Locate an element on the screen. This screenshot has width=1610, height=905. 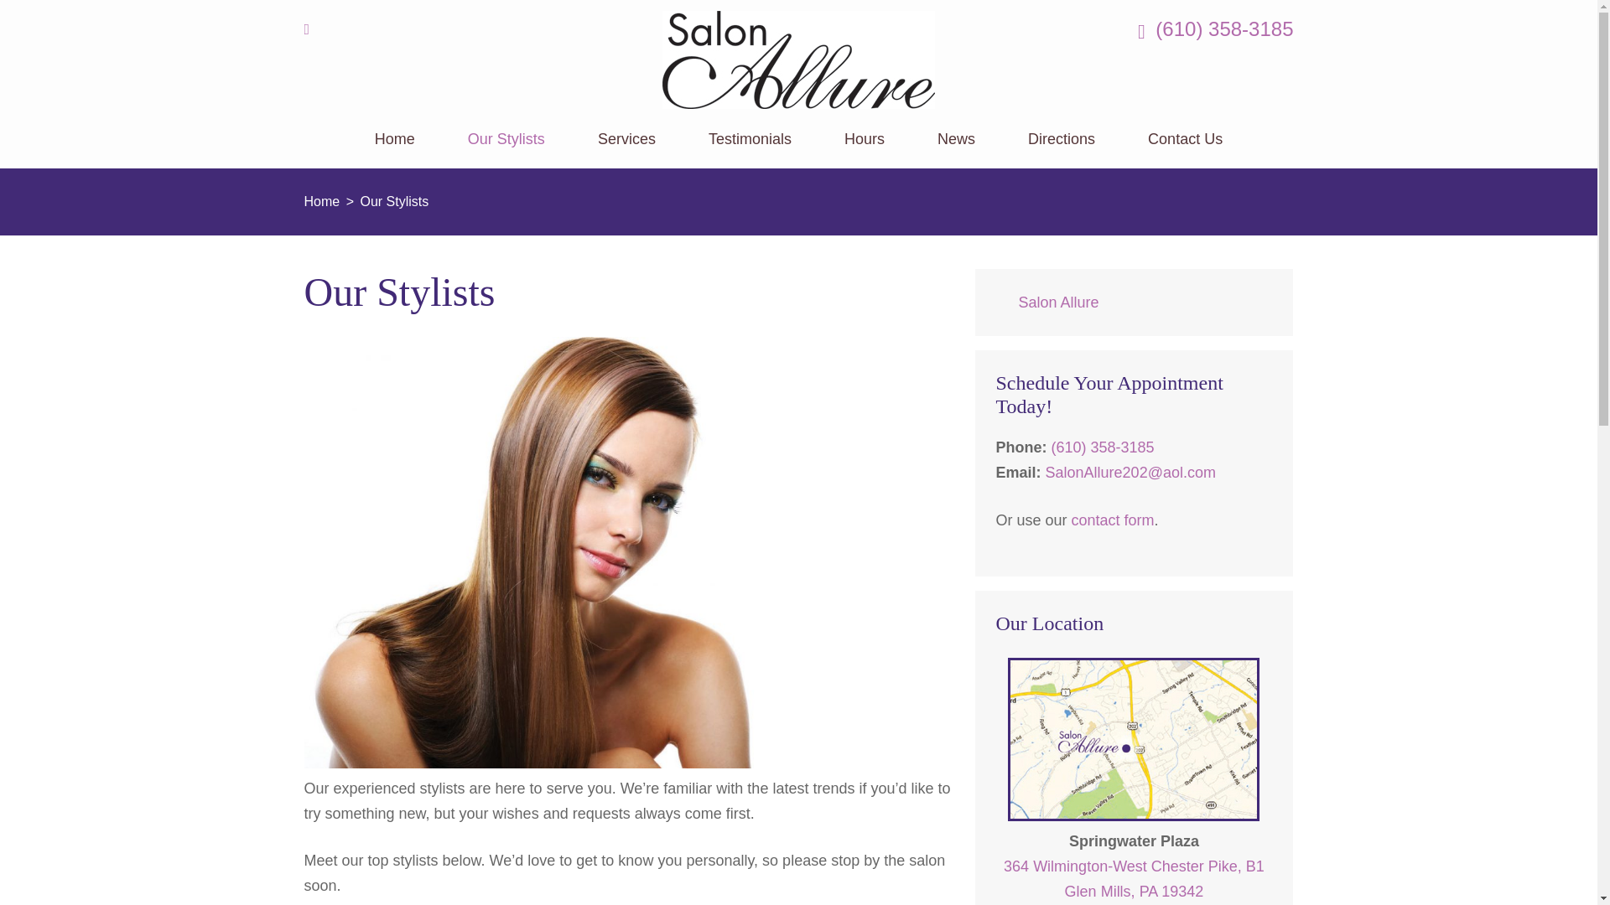
Directions is located at coordinates (1062, 149).